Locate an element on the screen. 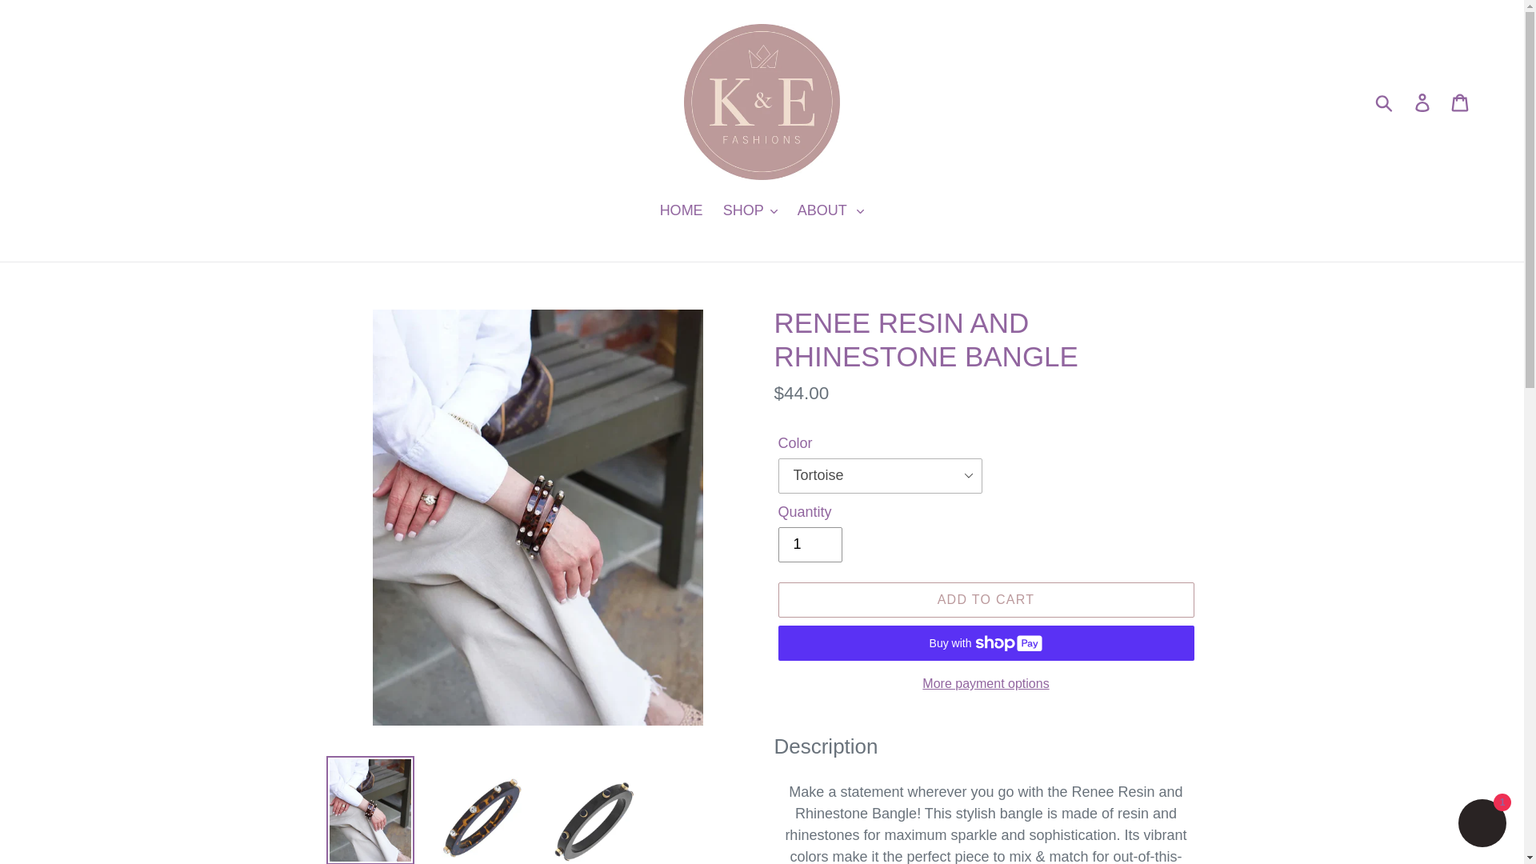 Image resolution: width=1536 pixels, height=864 pixels. Log in is located at coordinates (1423, 102).